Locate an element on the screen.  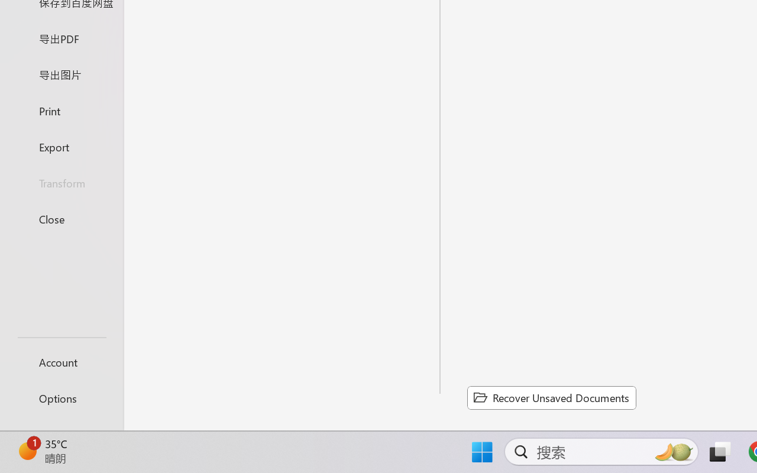
Print is located at coordinates (62, 110).